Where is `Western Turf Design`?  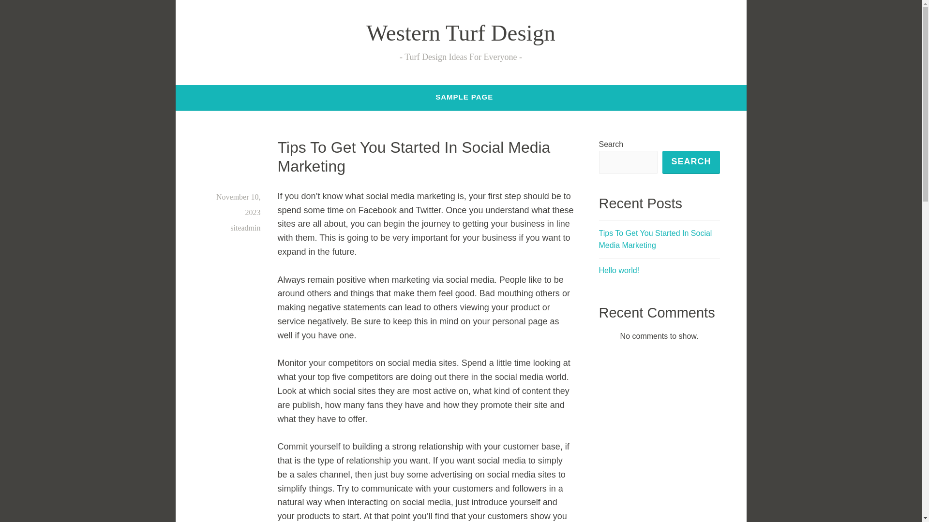 Western Turf Design is located at coordinates (460, 33).